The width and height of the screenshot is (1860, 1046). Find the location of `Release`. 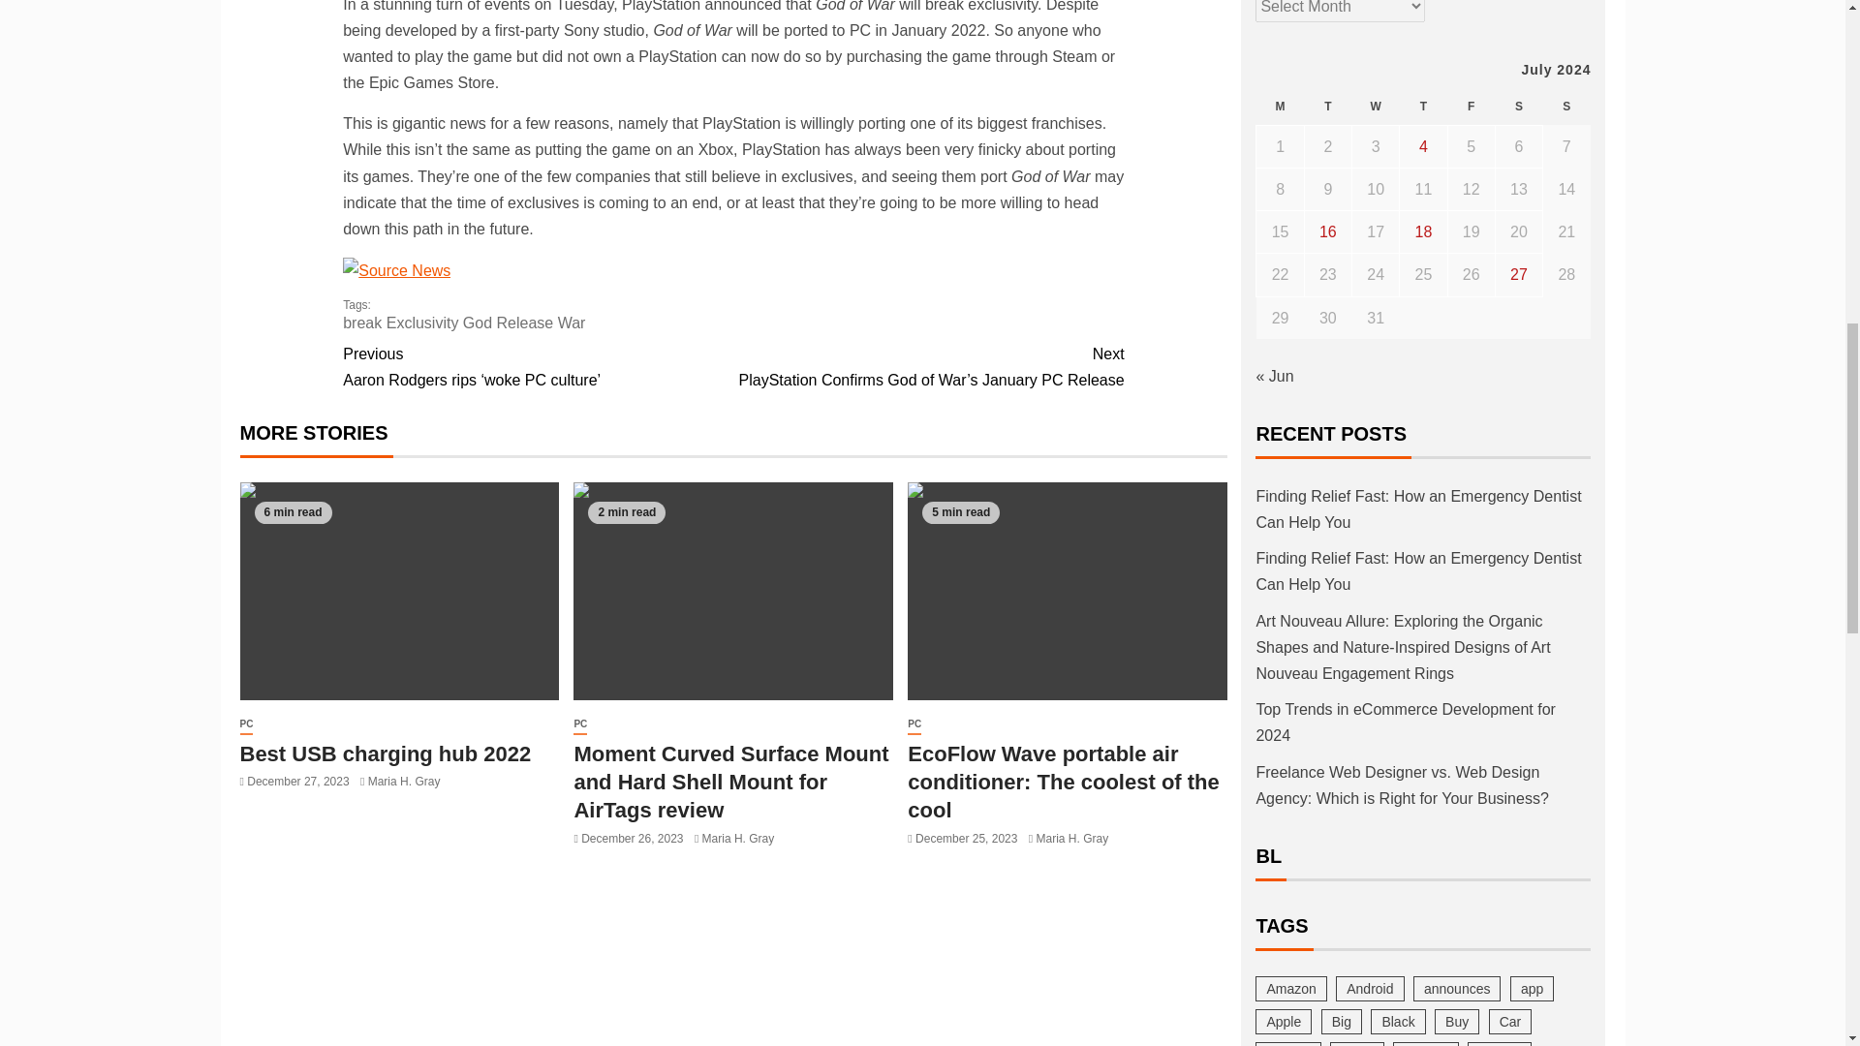

Release is located at coordinates (525, 323).